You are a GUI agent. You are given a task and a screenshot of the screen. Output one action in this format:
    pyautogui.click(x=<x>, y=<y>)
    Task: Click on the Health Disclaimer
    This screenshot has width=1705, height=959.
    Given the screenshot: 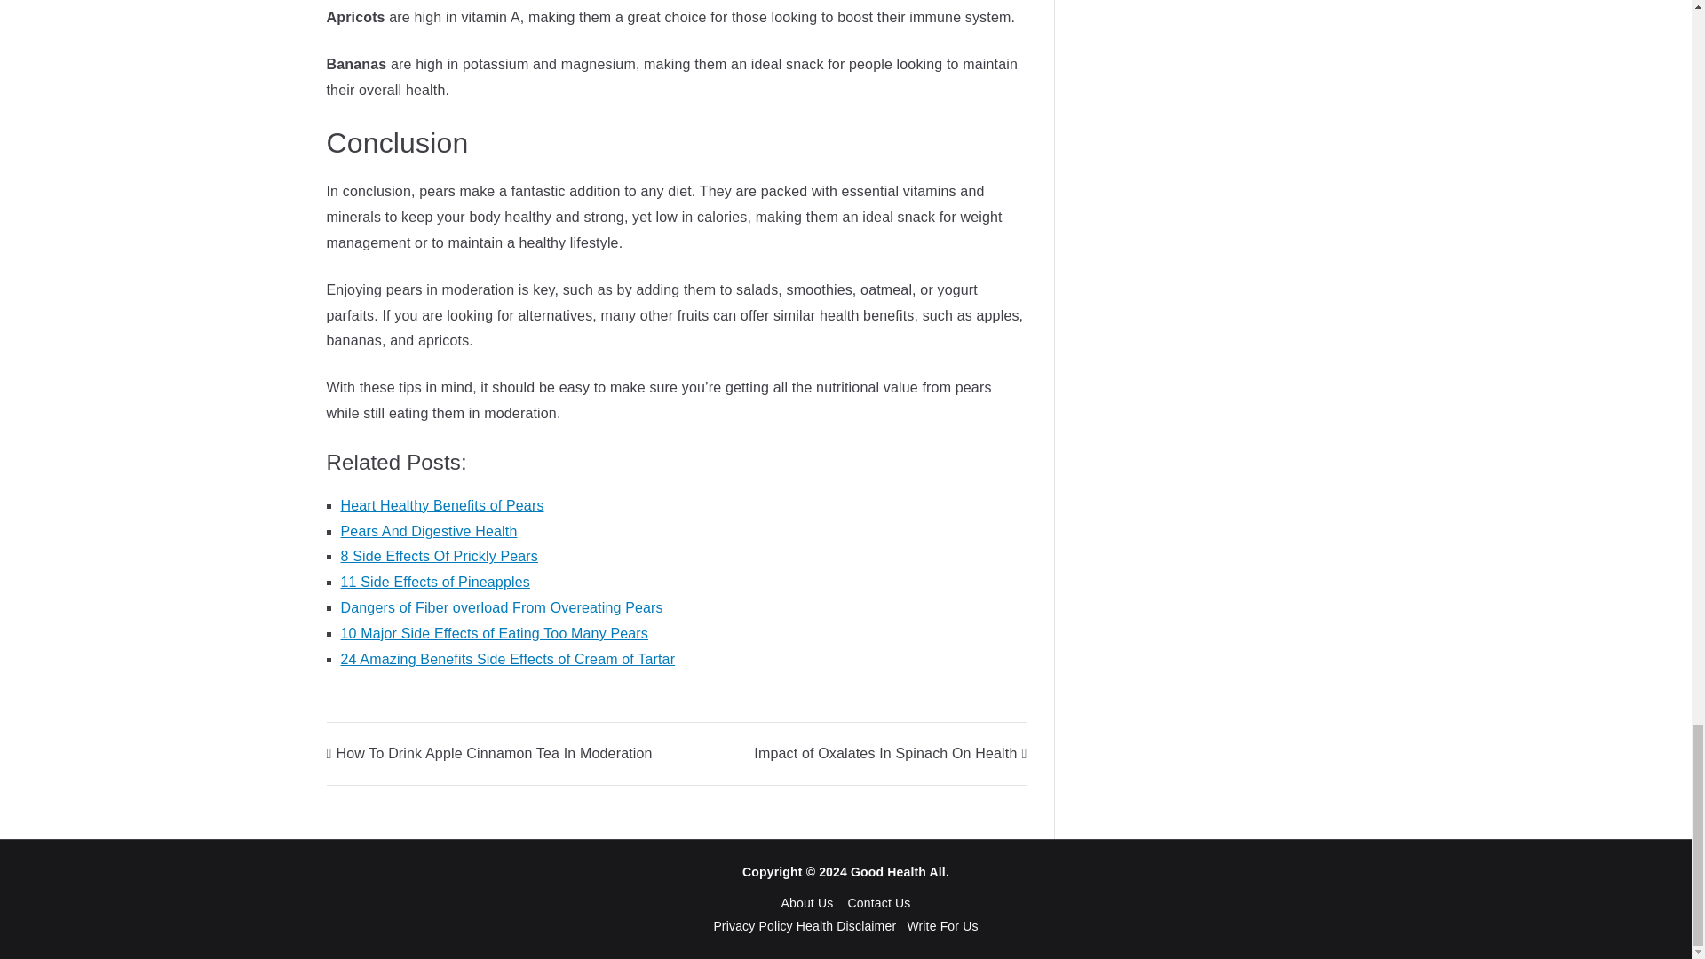 What is the action you would take?
    pyautogui.click(x=845, y=925)
    